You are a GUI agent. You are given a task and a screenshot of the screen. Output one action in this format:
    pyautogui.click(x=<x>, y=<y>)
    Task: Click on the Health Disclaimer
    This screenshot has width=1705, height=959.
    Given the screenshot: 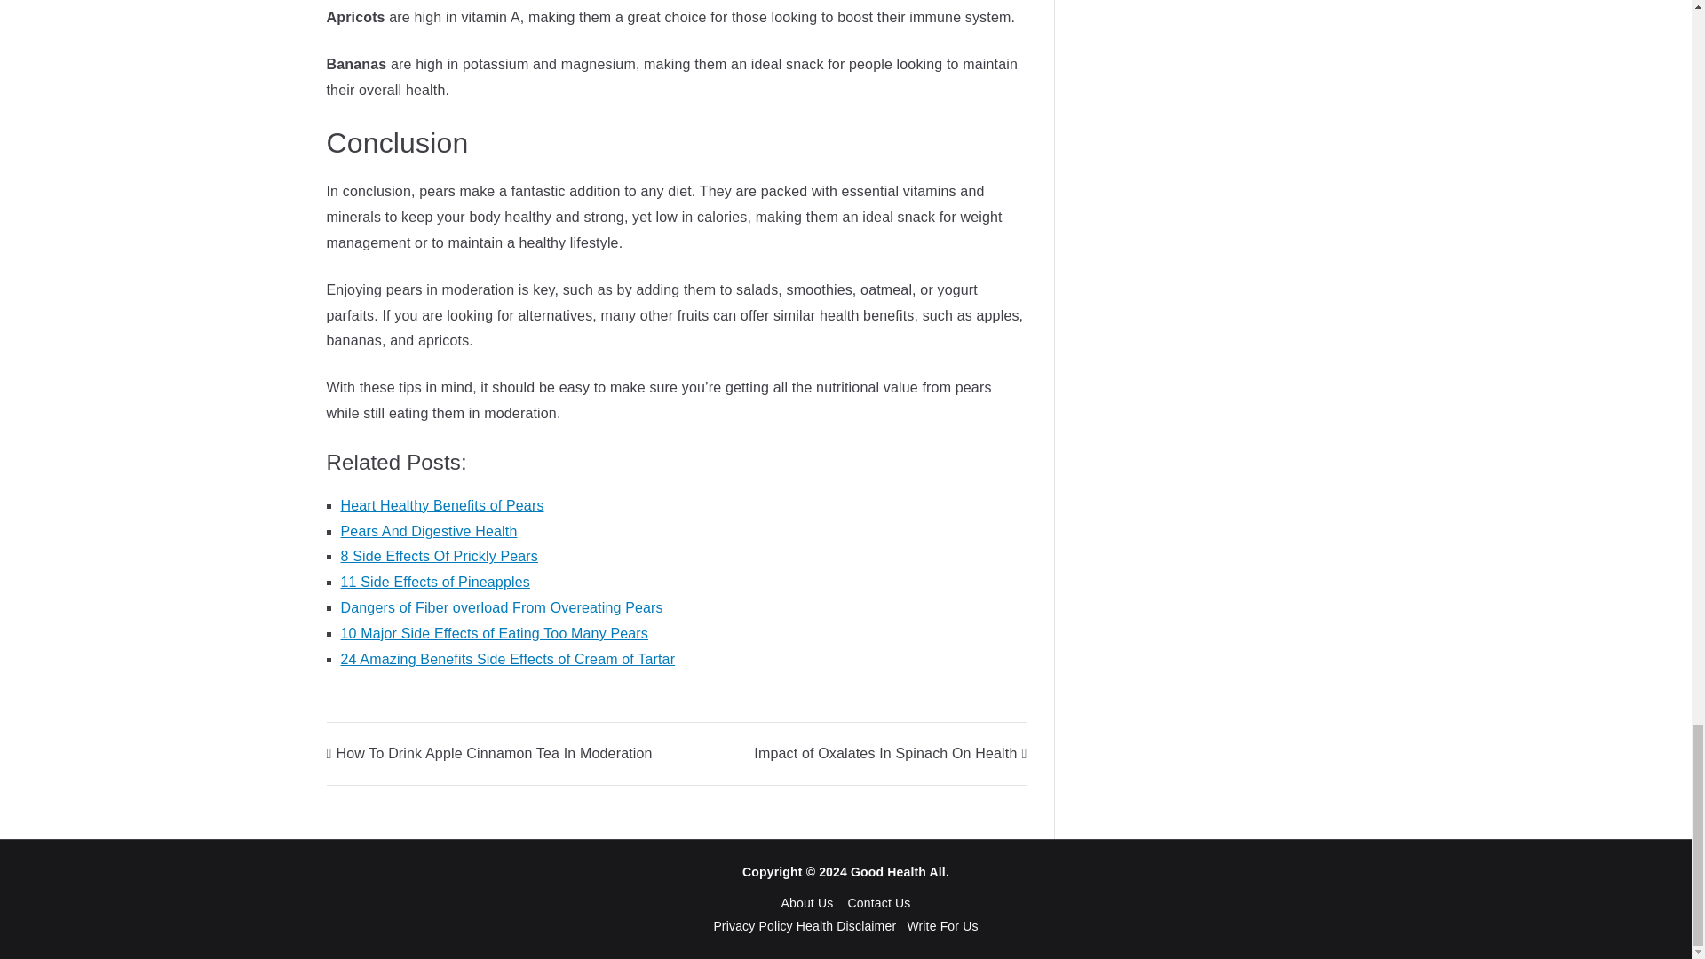 What is the action you would take?
    pyautogui.click(x=845, y=925)
    